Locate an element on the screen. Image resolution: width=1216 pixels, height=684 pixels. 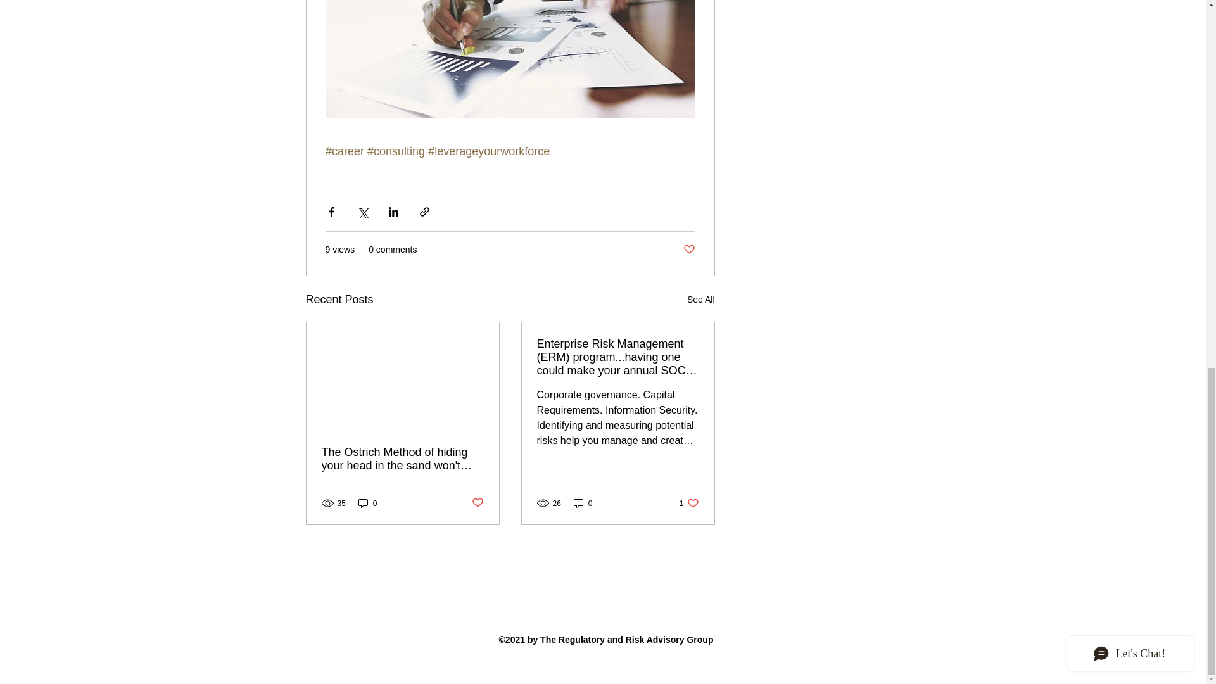
Post not marked as liked is located at coordinates (700, 300).